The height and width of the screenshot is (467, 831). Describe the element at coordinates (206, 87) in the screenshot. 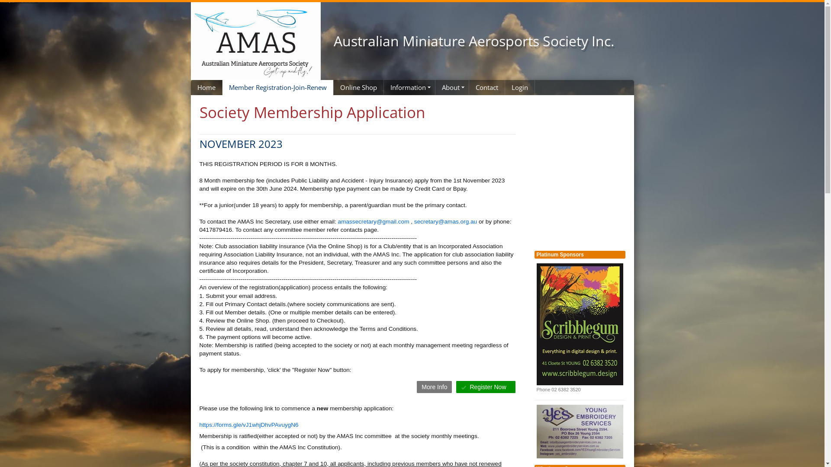

I see `Home` at that location.